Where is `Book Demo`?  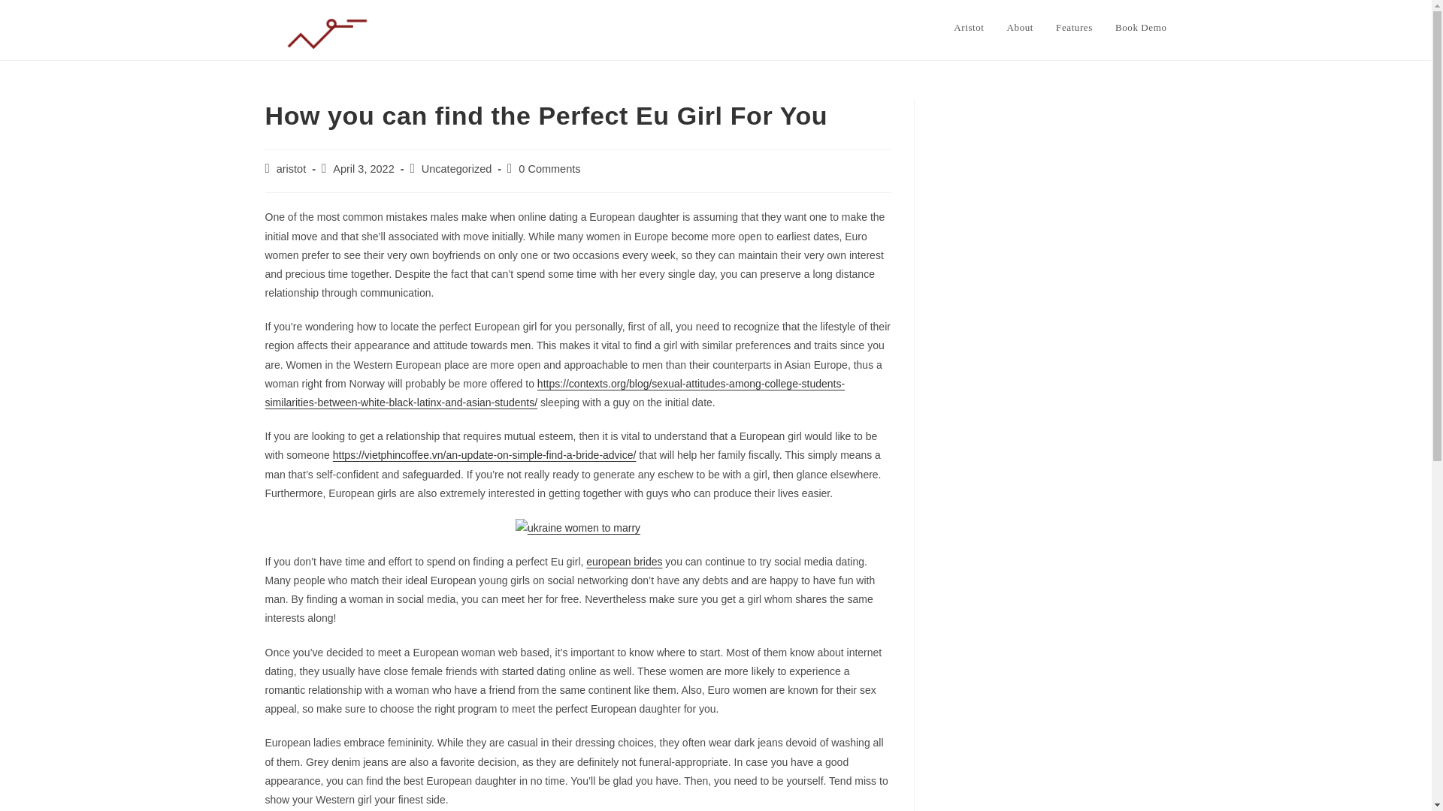 Book Demo is located at coordinates (1141, 28).